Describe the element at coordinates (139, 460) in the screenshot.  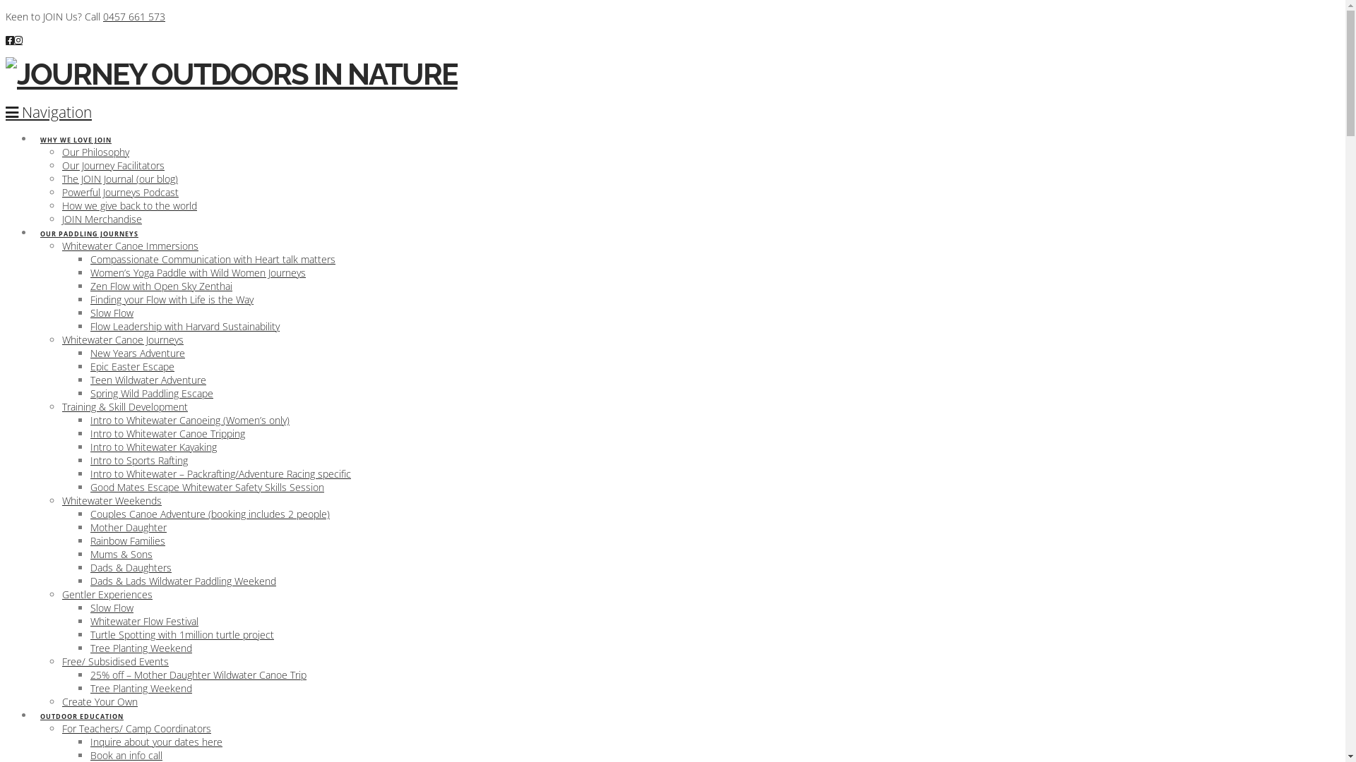
I see `Intro to Sports Rafting` at that location.